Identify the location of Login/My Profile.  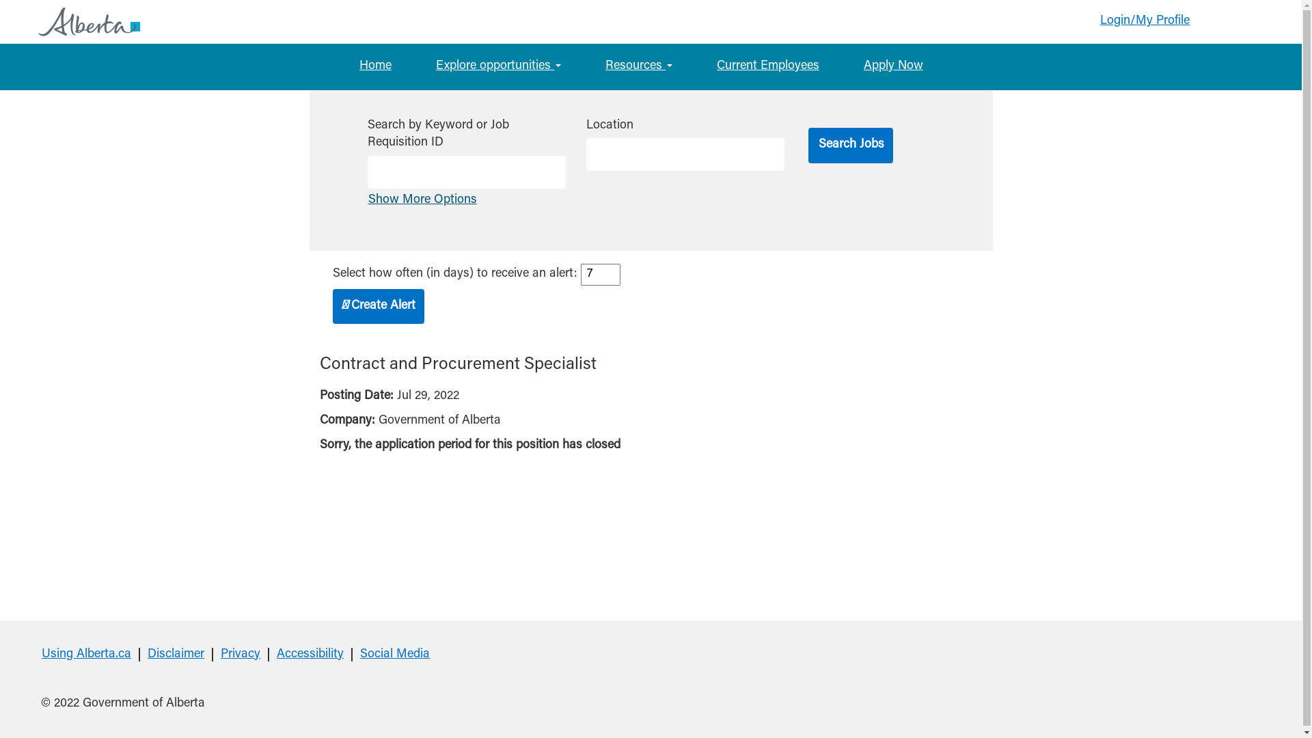
(1145, 22).